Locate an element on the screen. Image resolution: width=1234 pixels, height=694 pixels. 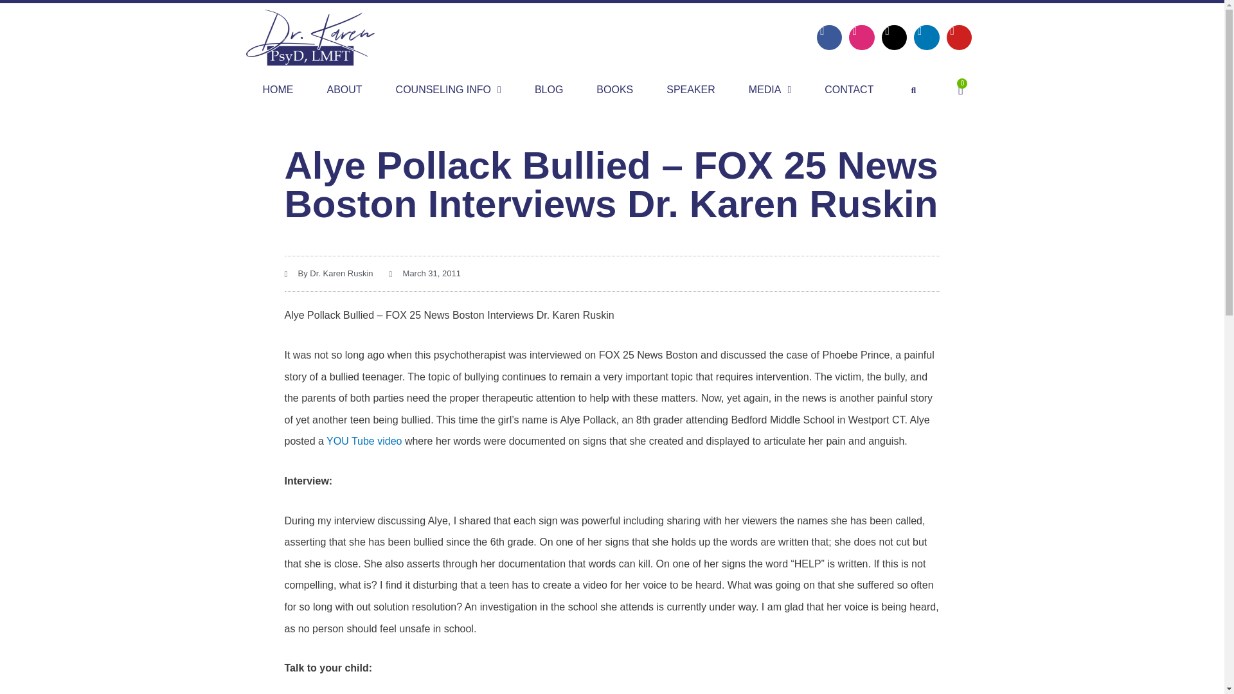
ABOUT is located at coordinates (690, 90).